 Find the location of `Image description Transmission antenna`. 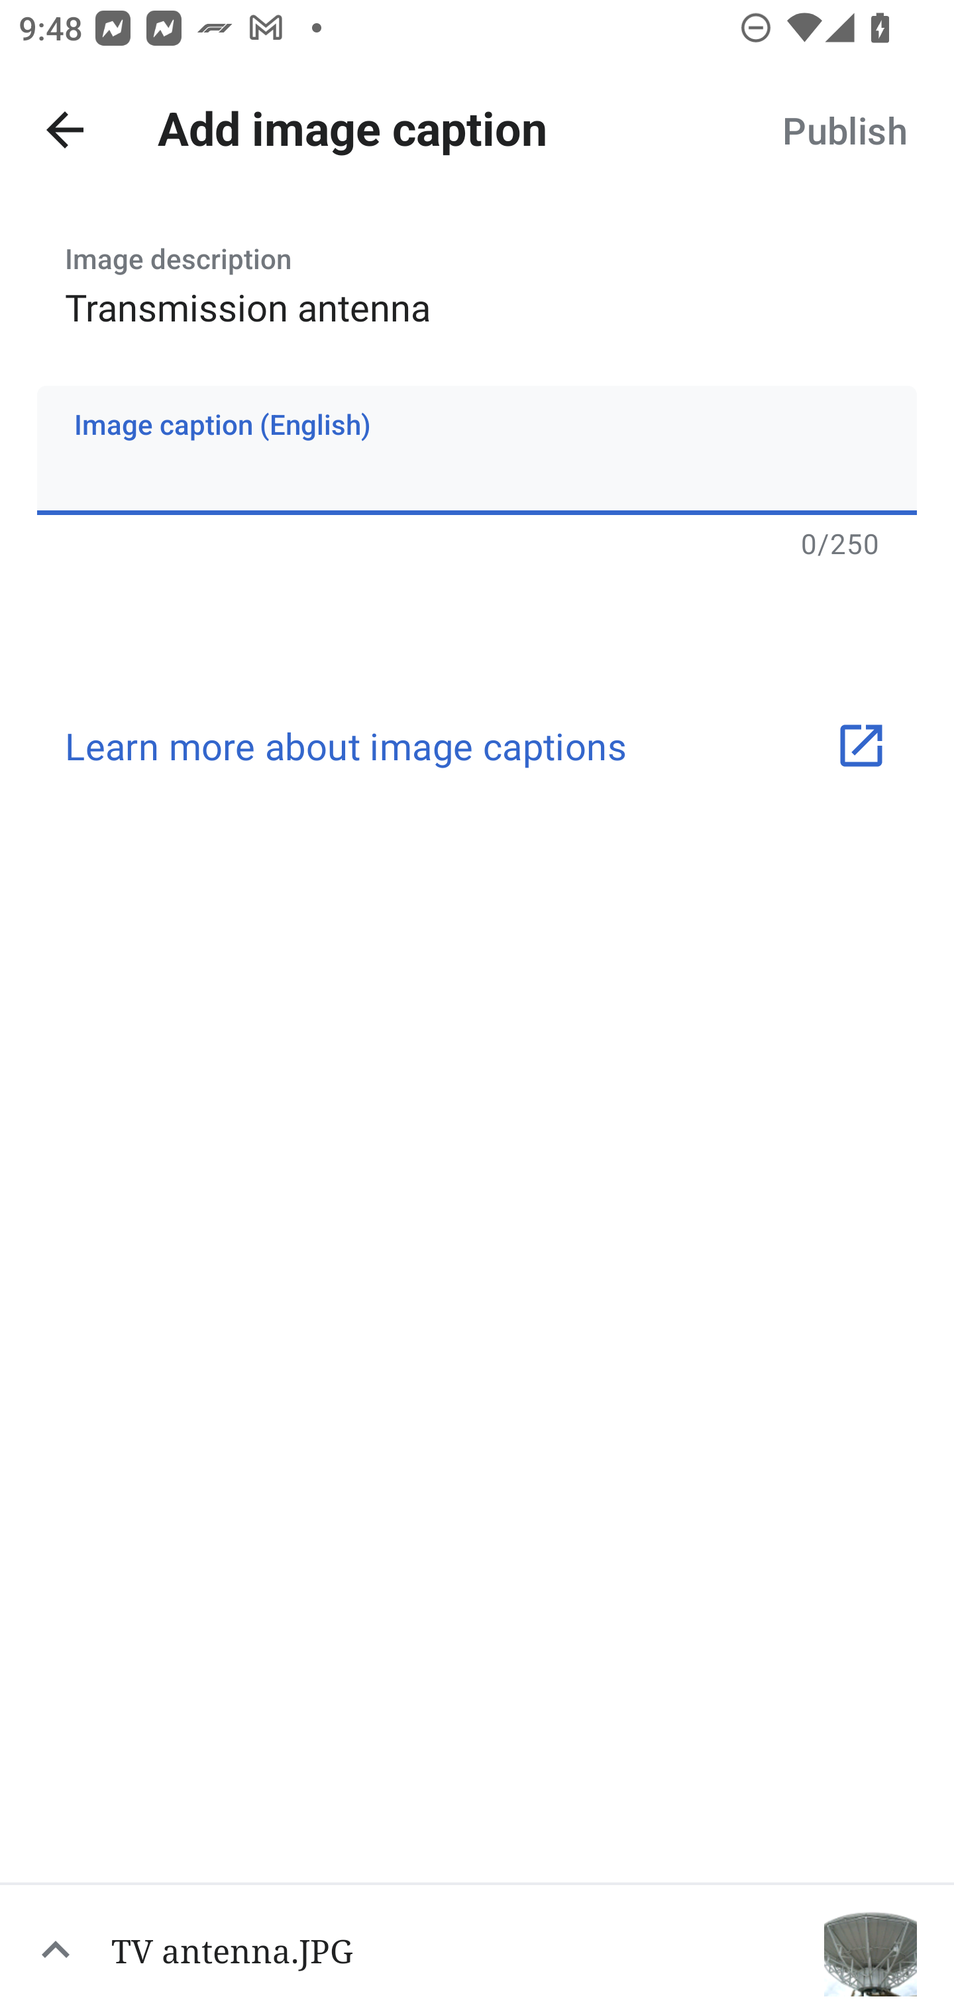

Image description Transmission antenna is located at coordinates (477, 277).